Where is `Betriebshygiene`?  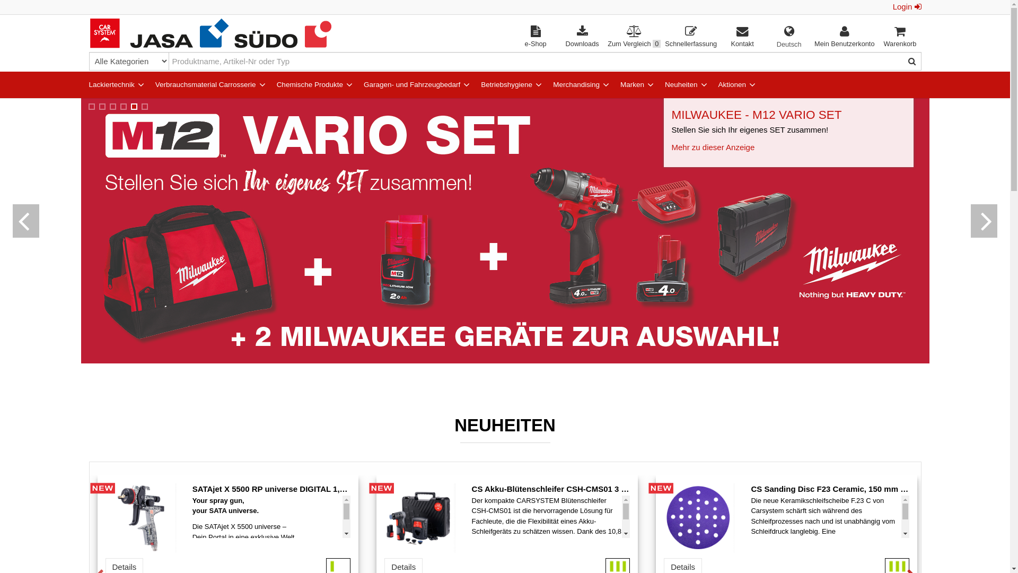 Betriebshygiene is located at coordinates (503, 84).